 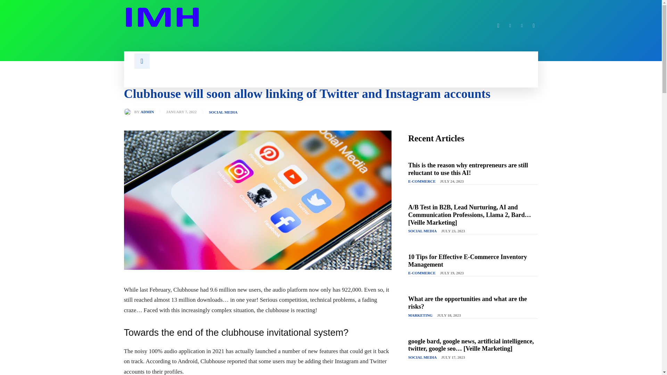 What do you see at coordinates (522, 26) in the screenshot?
I see `Twitter` at bounding box center [522, 26].